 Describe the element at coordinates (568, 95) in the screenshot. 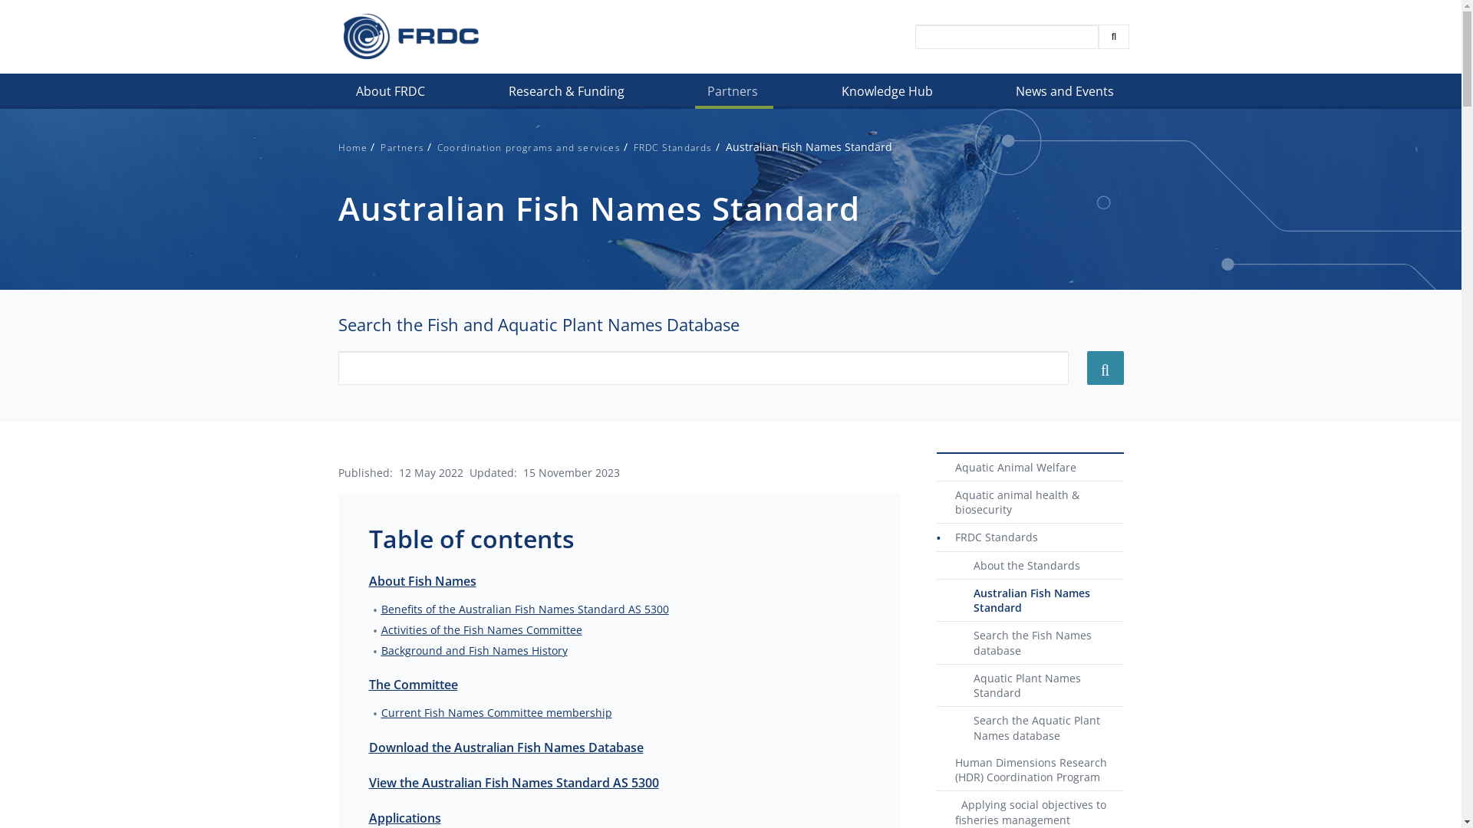

I see `Research & Funding` at that location.